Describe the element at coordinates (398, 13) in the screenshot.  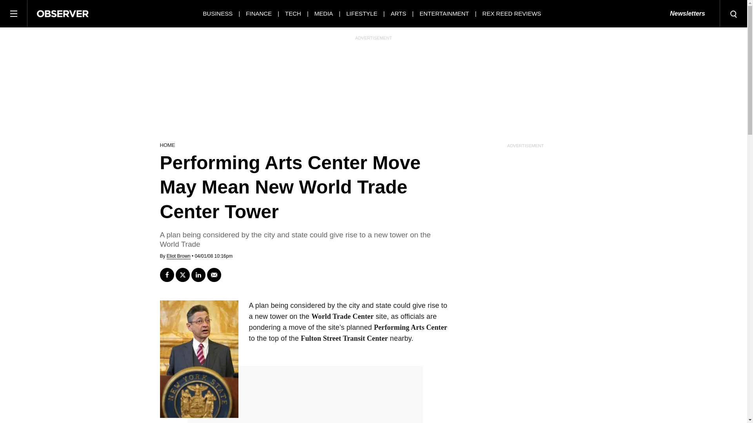
I see `ARTS` at that location.